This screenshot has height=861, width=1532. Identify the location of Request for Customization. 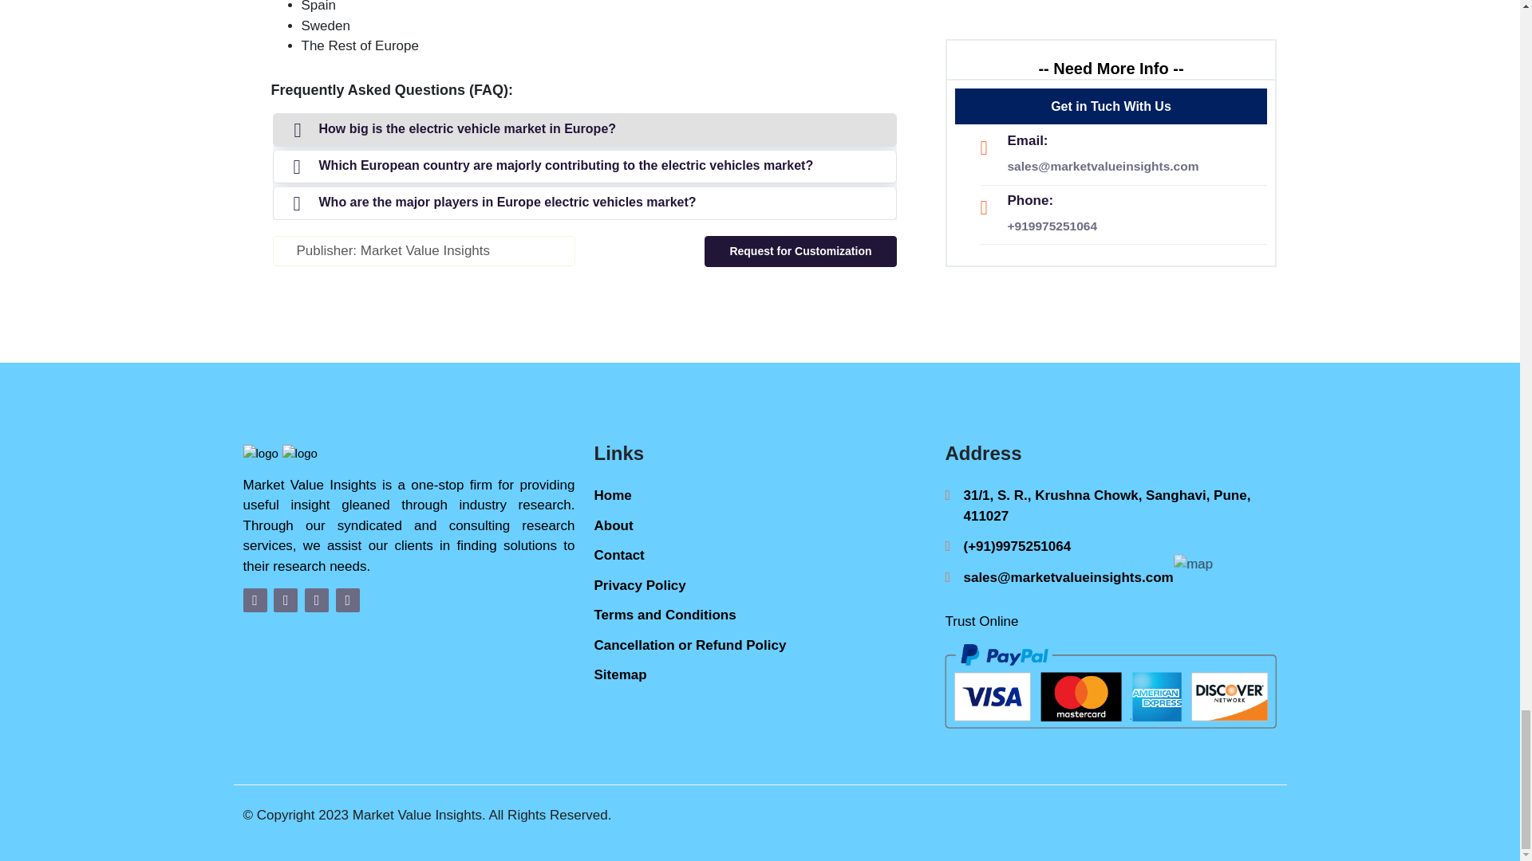
(800, 250).